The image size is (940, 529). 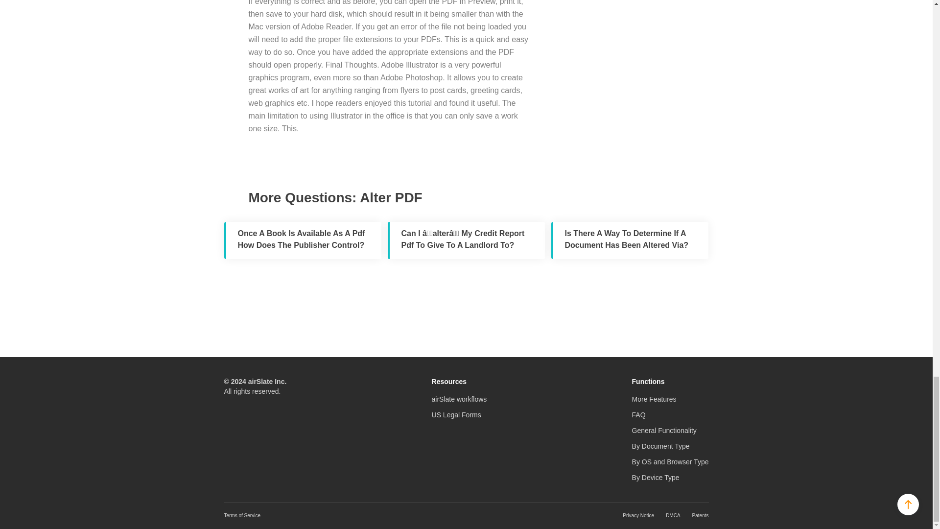 I want to click on More Features, so click(x=654, y=399).